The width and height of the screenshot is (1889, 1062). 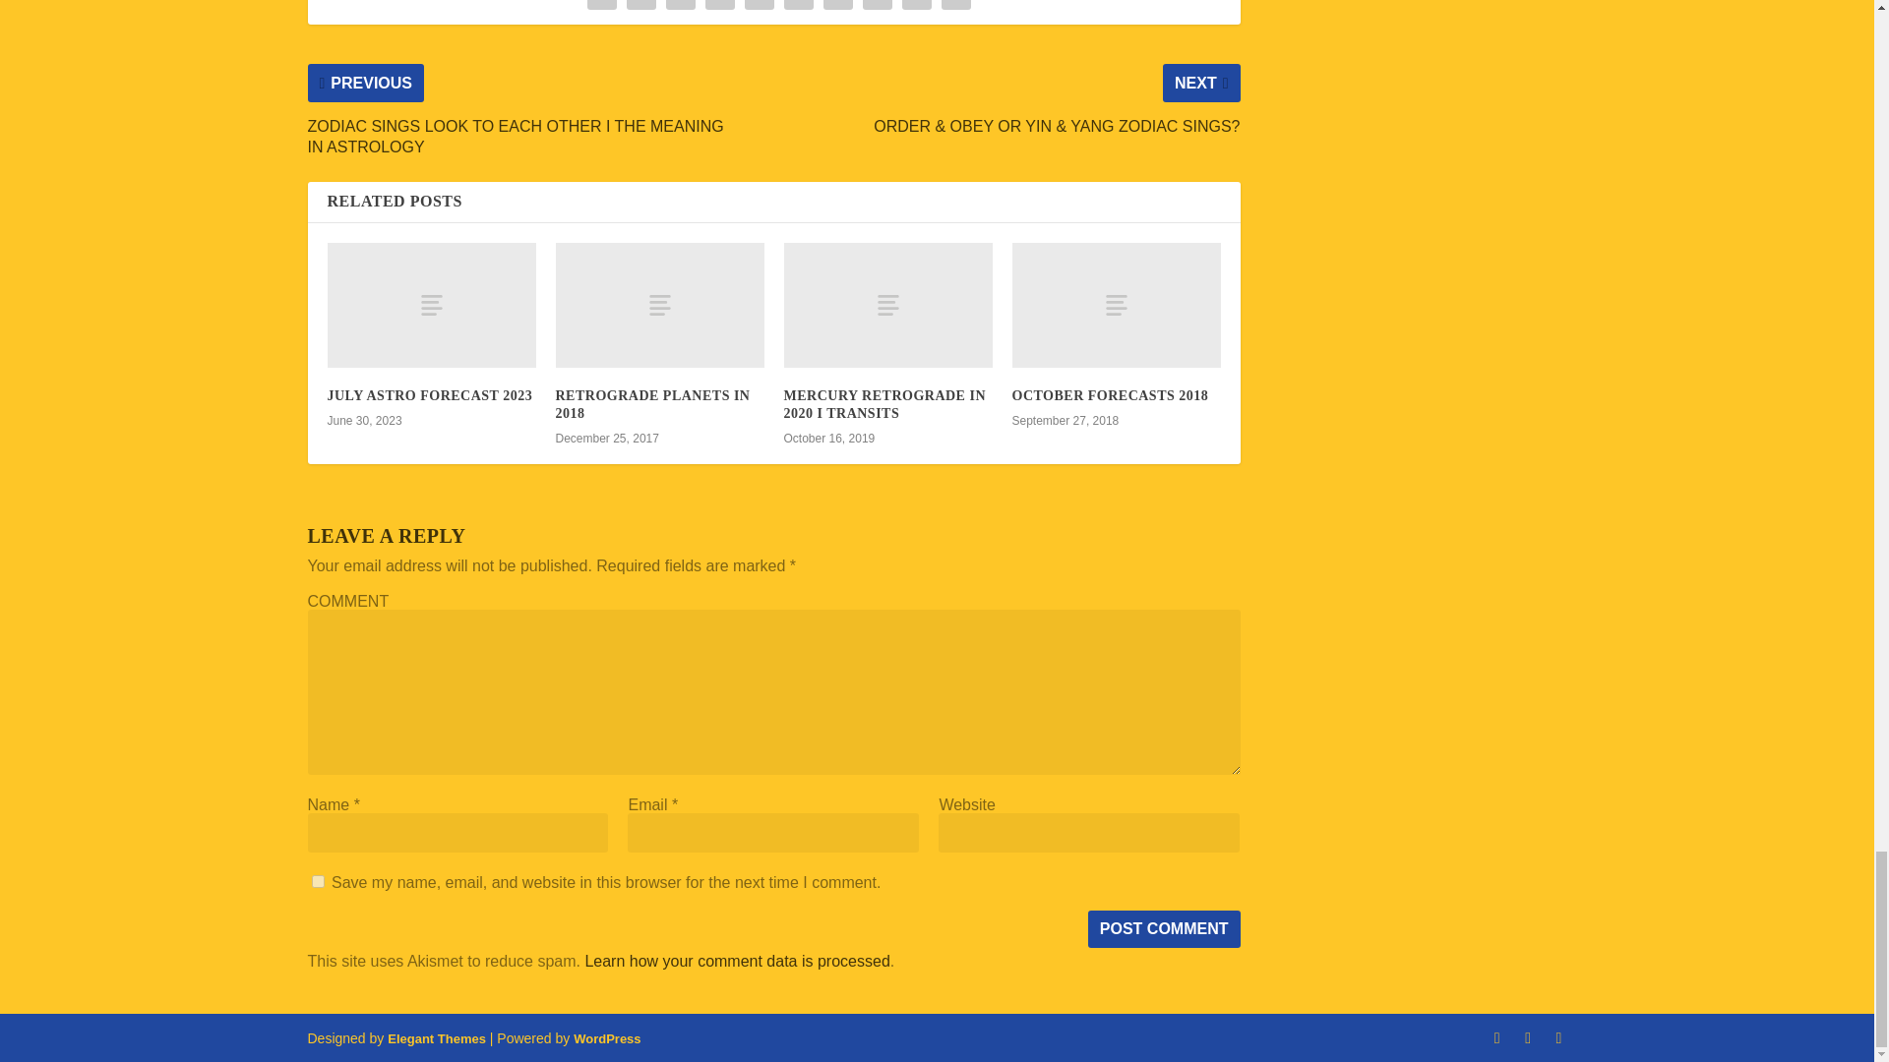 I want to click on Share "JULY ASTRO FORECASTS 2020" via LinkedIn, so click(x=798, y=8).